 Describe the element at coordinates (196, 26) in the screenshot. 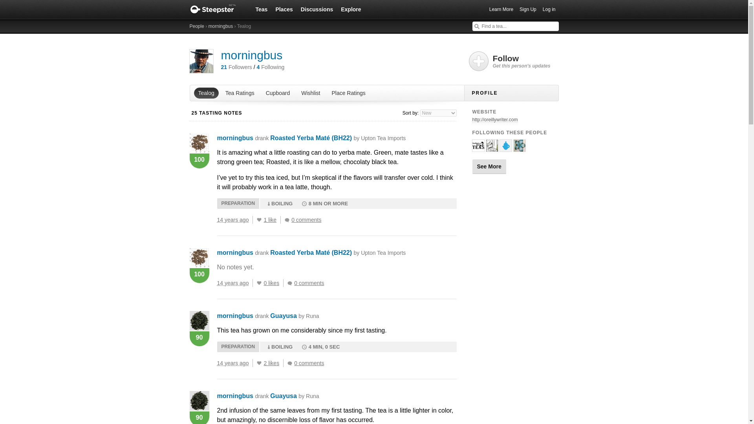

I see `People` at that location.